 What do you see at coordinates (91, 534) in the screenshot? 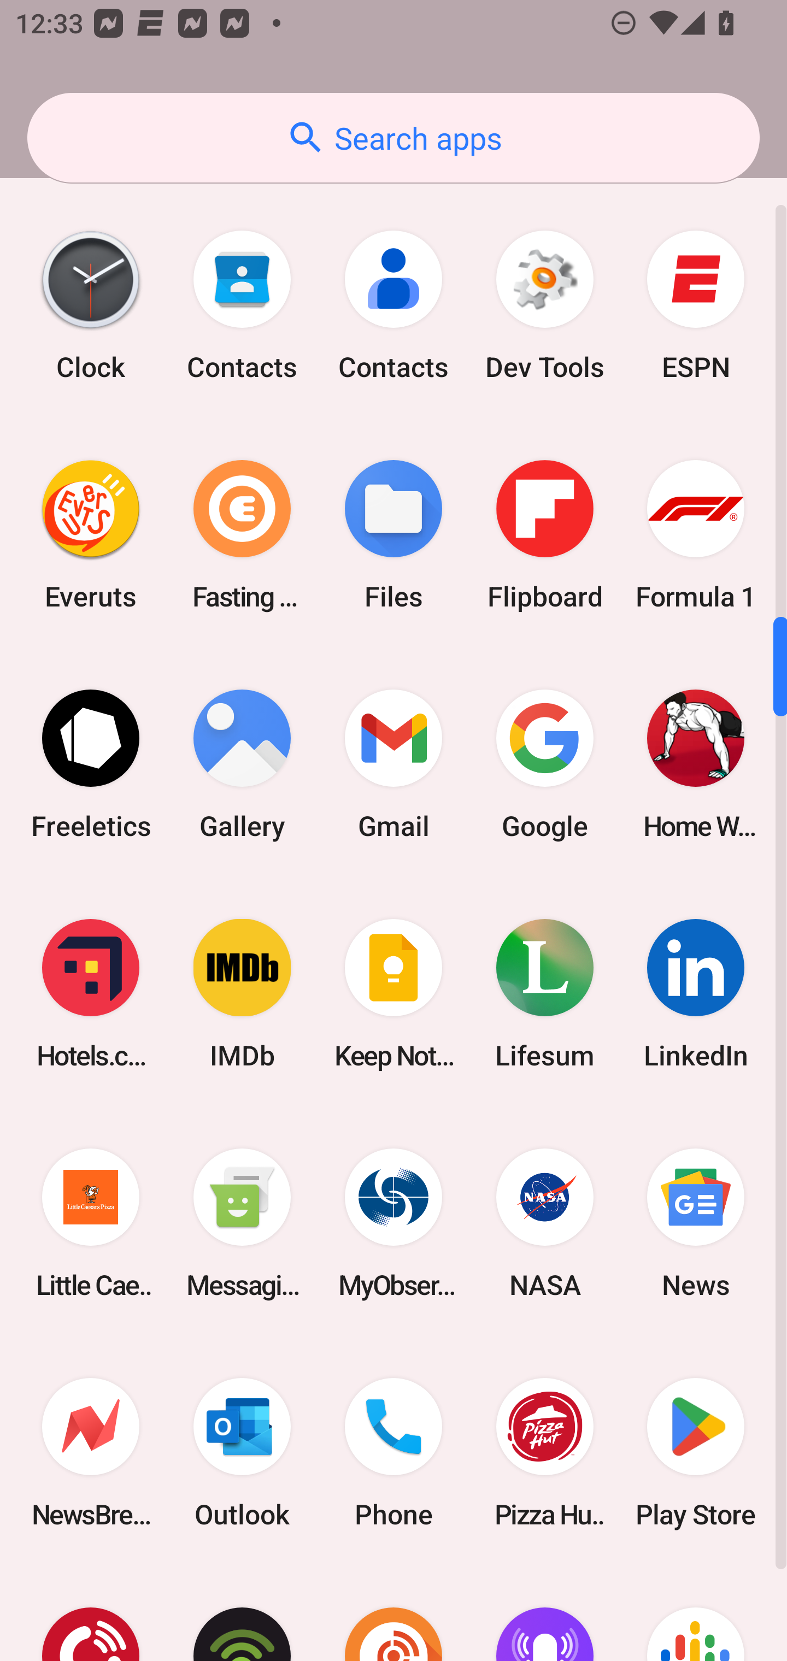
I see `Everuts` at bounding box center [91, 534].